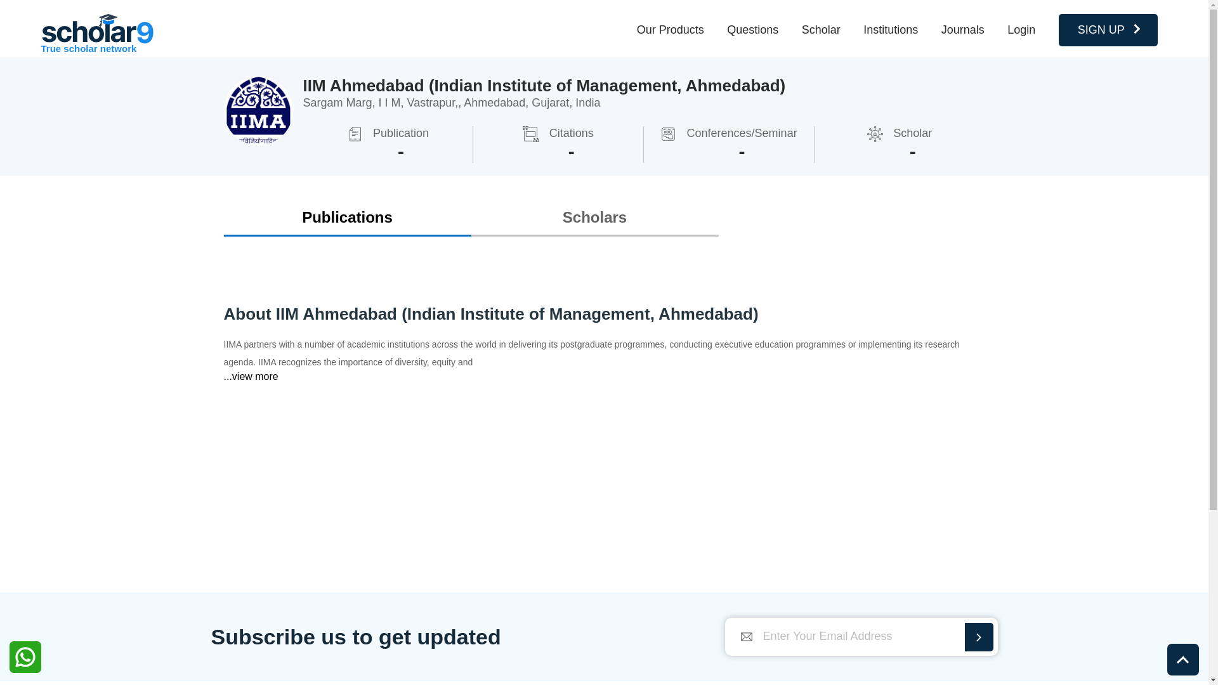  What do you see at coordinates (97, 29) in the screenshot?
I see `logo` at bounding box center [97, 29].